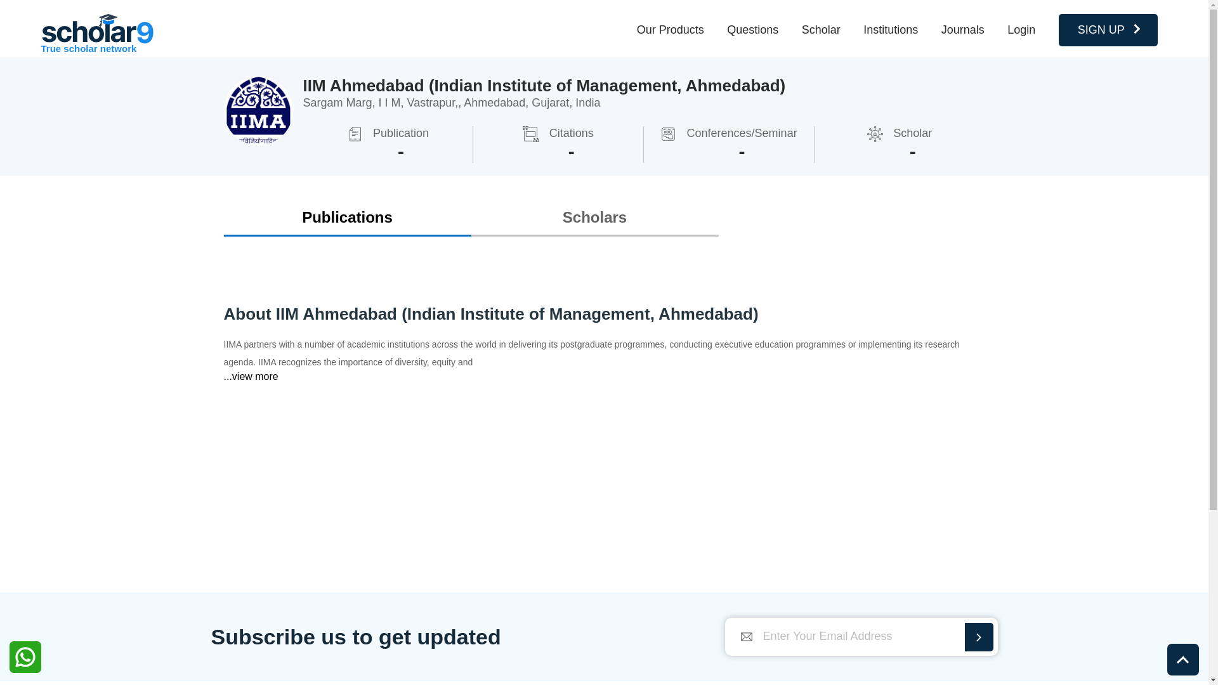  What do you see at coordinates (97, 29) in the screenshot?
I see `logo` at bounding box center [97, 29].